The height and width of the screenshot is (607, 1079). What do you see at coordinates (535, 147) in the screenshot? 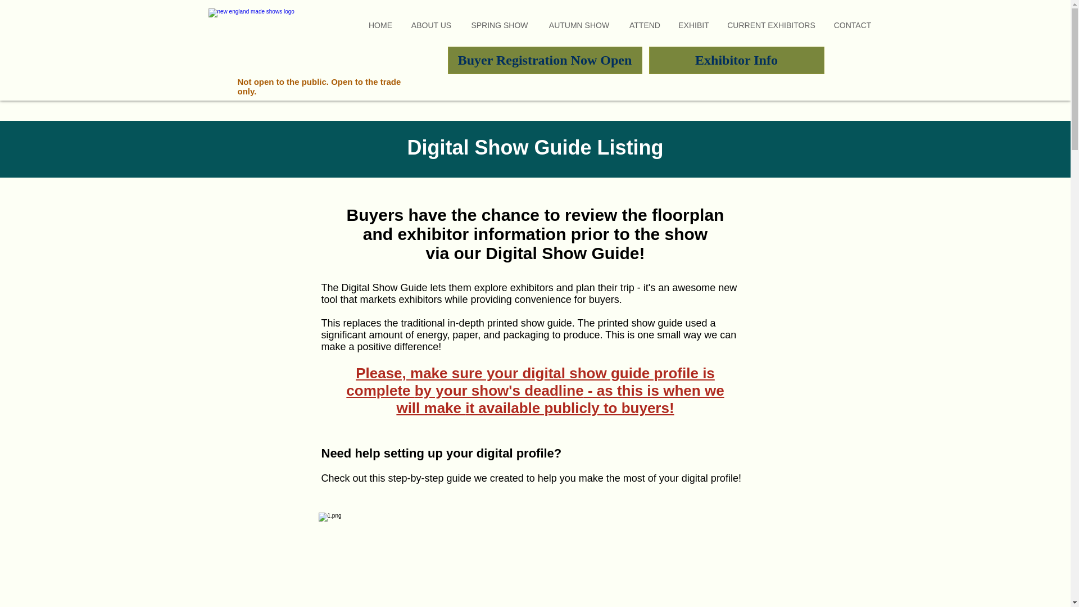
I see `Digital Show Guide Listing` at bounding box center [535, 147].